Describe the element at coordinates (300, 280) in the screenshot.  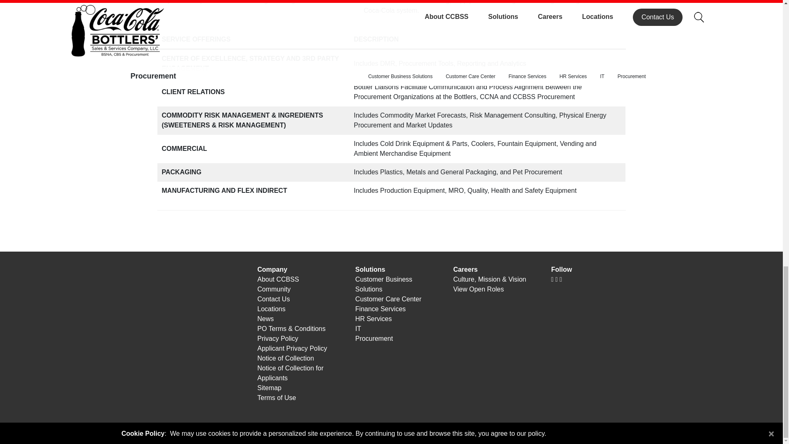
I see `About CCBSS` at that location.